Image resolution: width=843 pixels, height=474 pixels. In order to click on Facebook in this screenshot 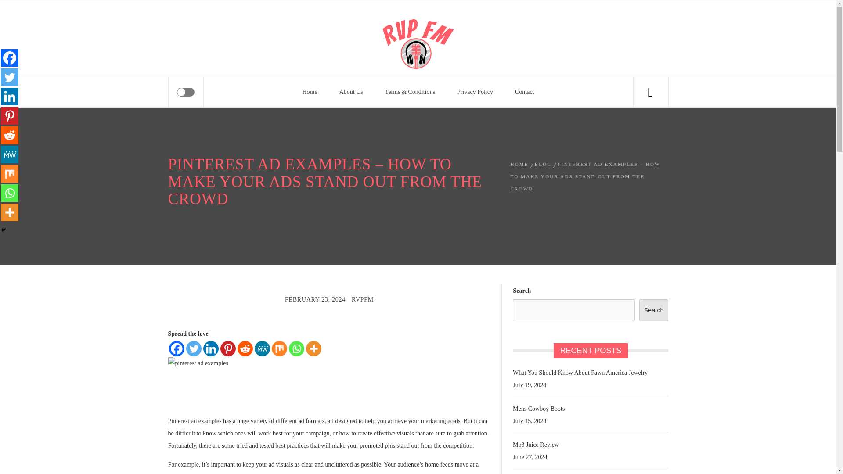, I will do `click(10, 58)`.